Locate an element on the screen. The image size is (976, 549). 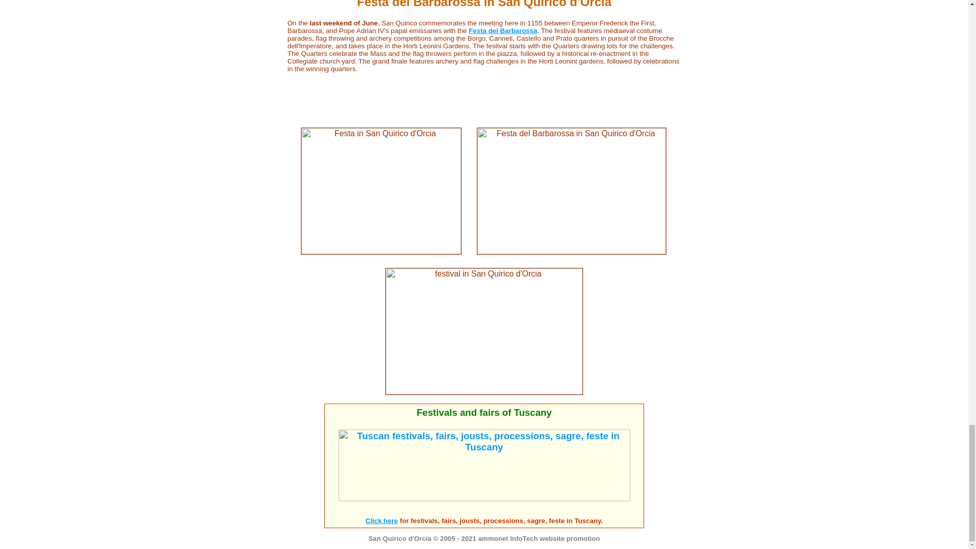
Festivals and fairs of Tuscany is located at coordinates (484, 412).